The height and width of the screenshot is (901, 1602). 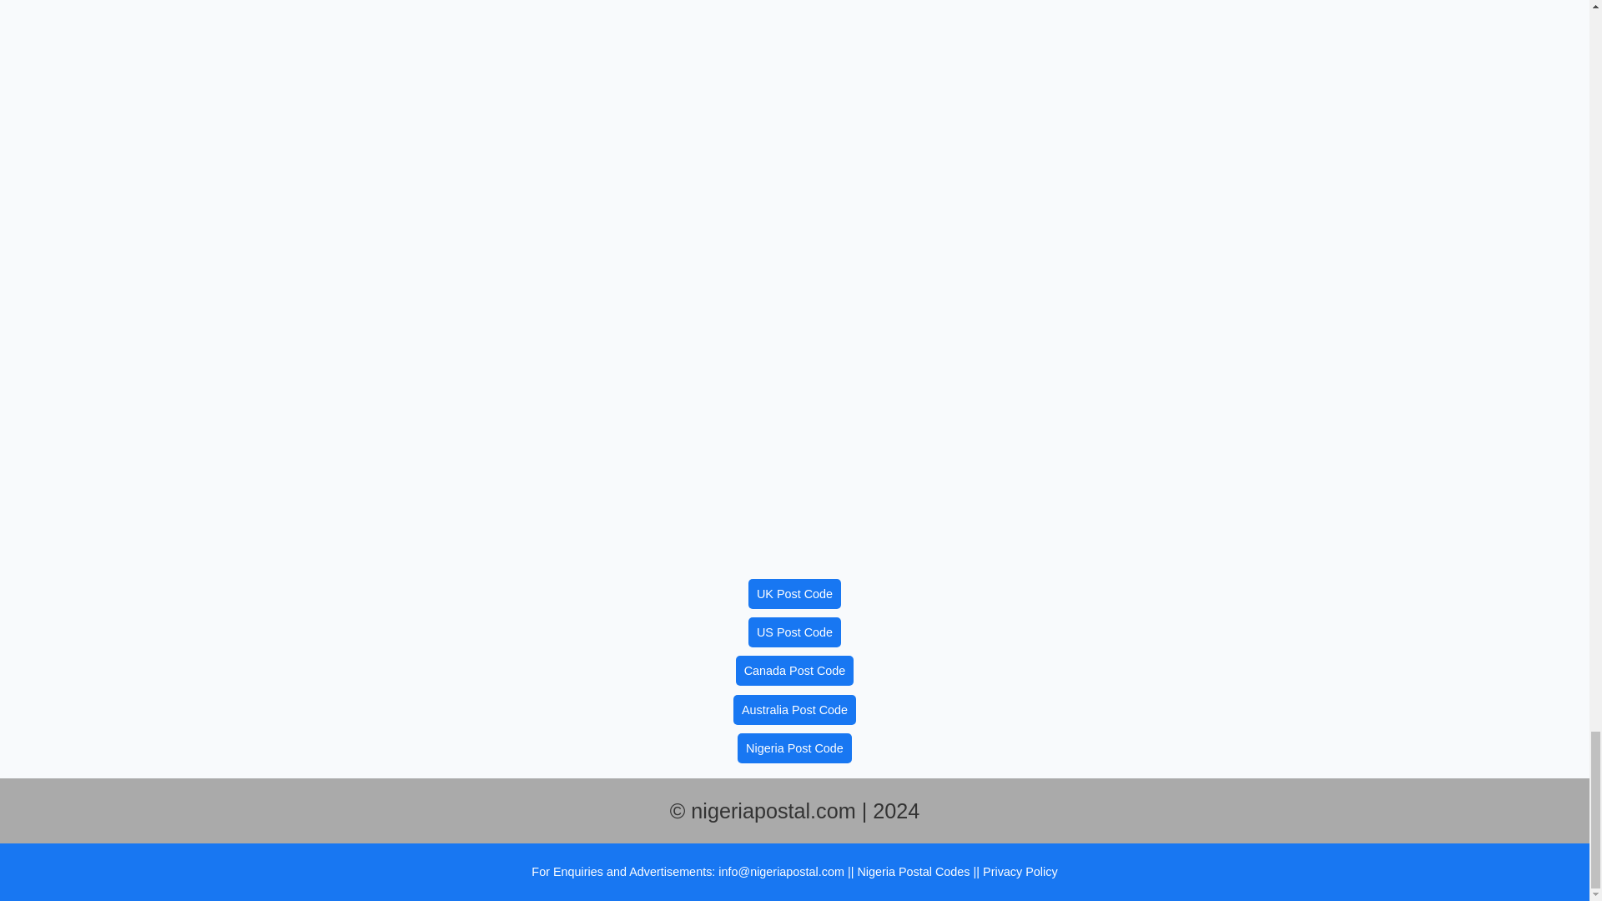 I want to click on Nigeria Post Code, so click(x=794, y=747).